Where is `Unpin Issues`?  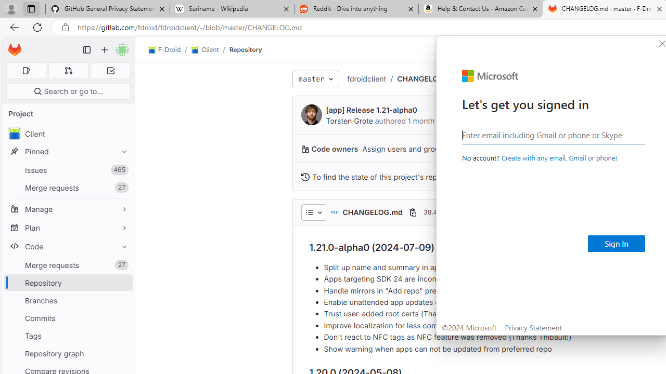 Unpin Issues is located at coordinates (122, 170).